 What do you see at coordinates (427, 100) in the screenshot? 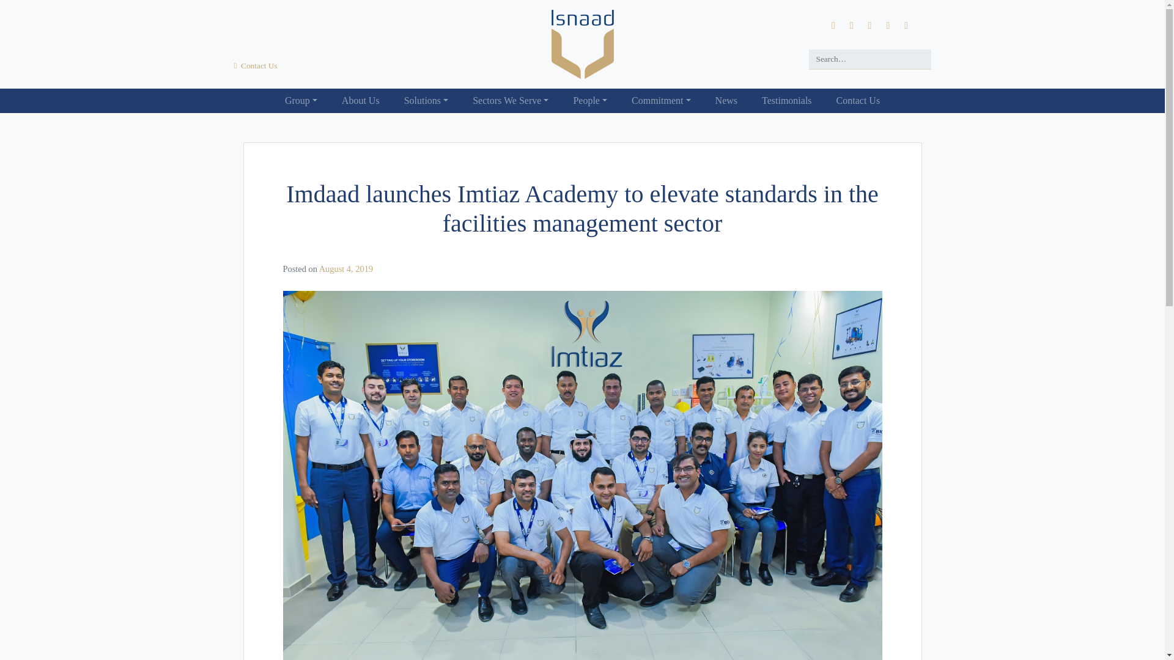
I see `Solutions` at bounding box center [427, 100].